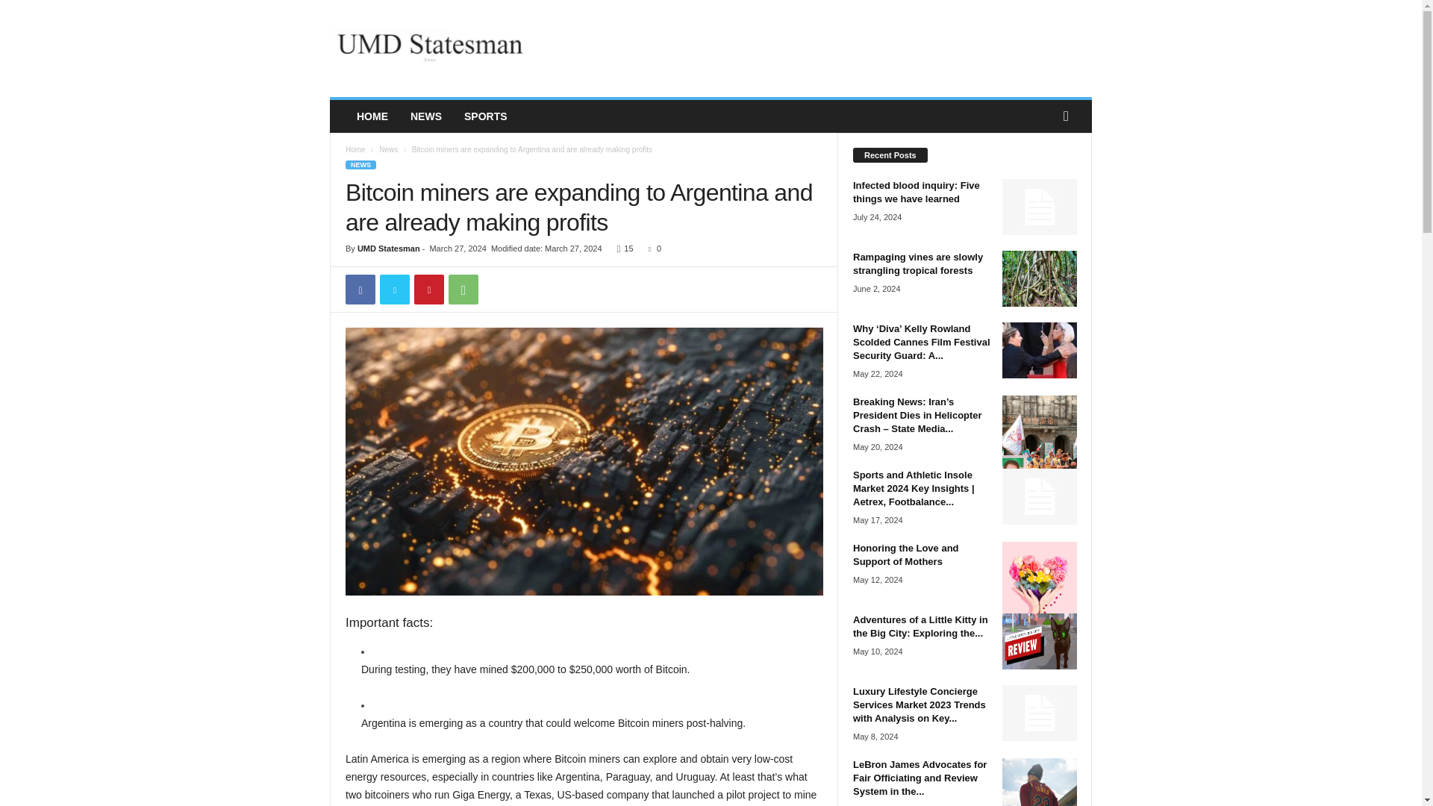 The width and height of the screenshot is (1433, 806). What do you see at coordinates (372, 116) in the screenshot?
I see `HOME` at bounding box center [372, 116].